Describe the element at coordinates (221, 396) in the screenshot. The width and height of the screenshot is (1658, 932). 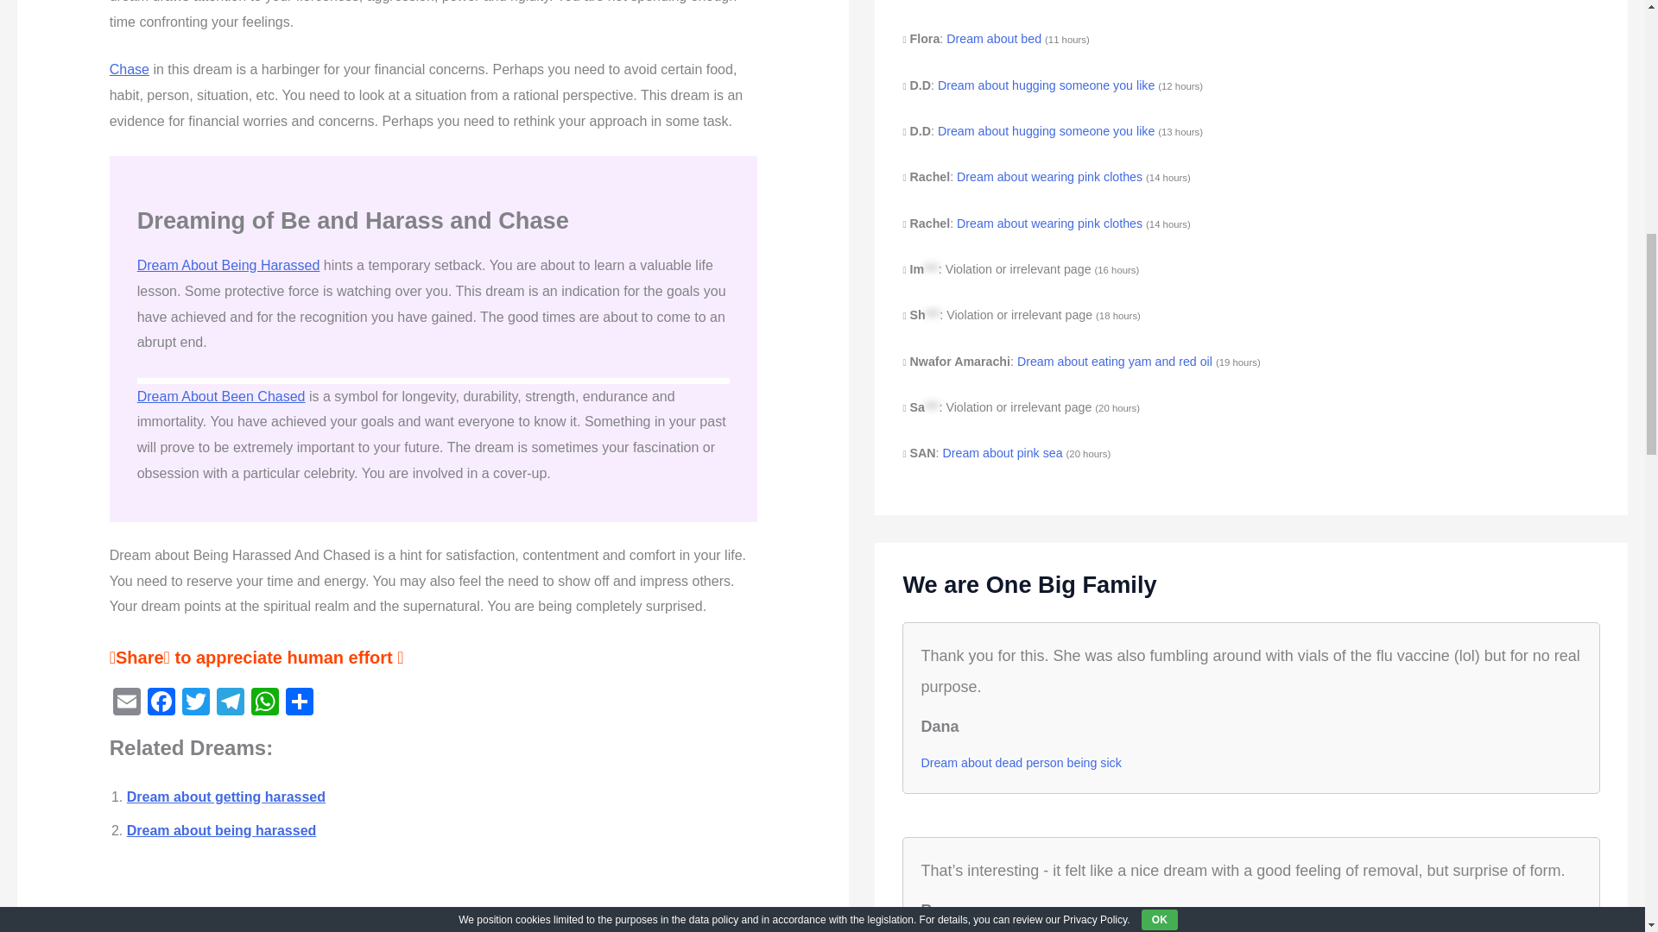
I see `Dream About Been Chased` at that location.